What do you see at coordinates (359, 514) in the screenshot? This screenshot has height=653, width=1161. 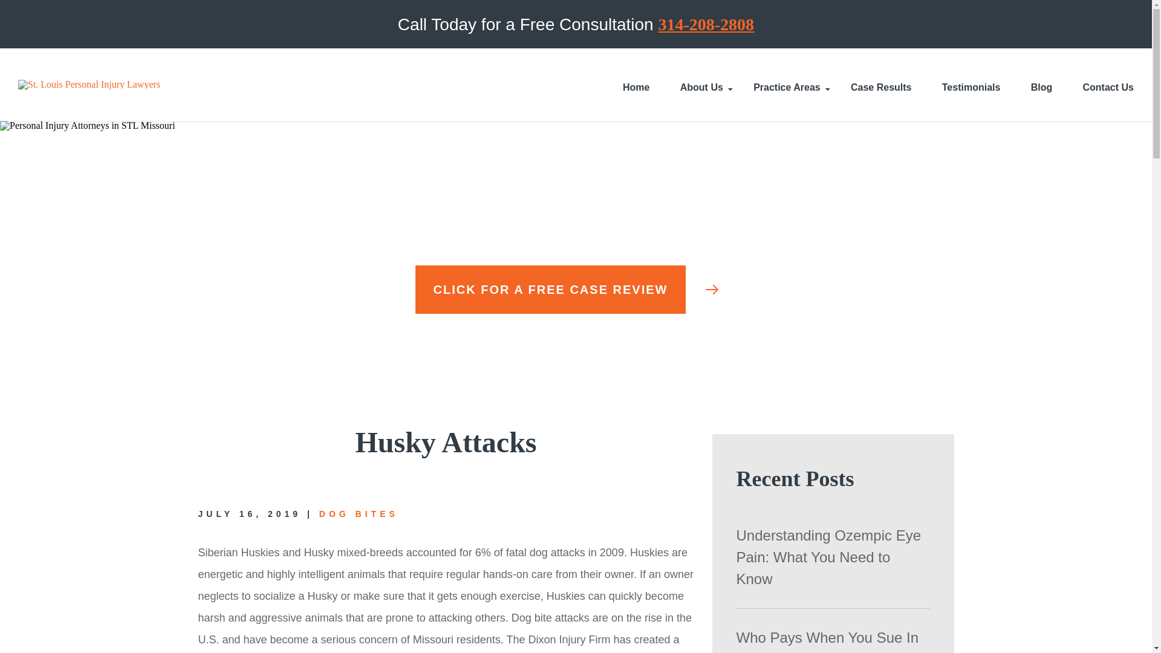 I see `DOG BITES` at bounding box center [359, 514].